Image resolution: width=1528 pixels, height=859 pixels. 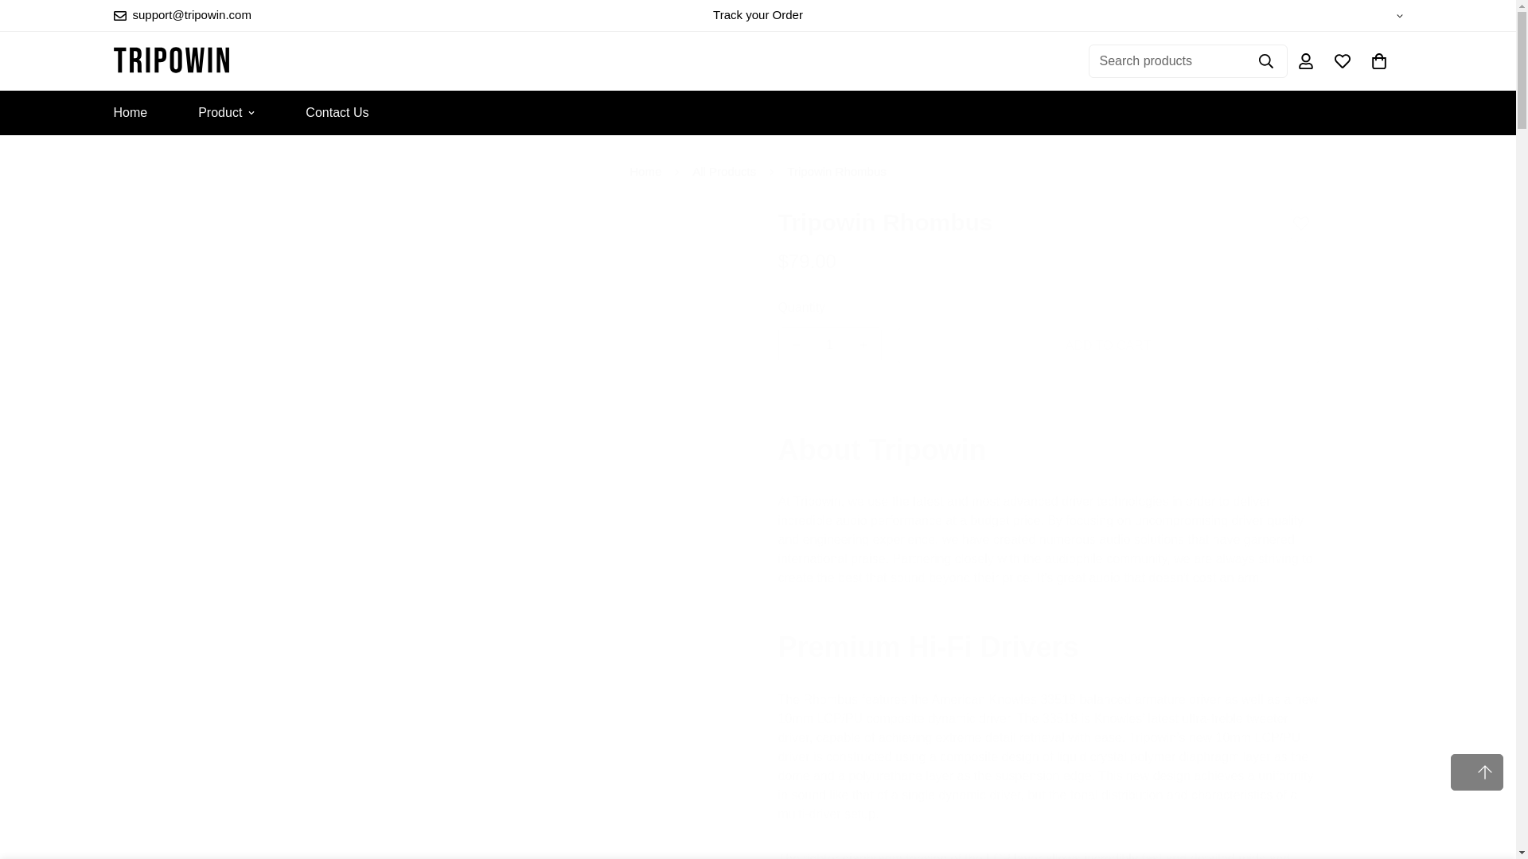 What do you see at coordinates (129, 113) in the screenshot?
I see `Home` at bounding box center [129, 113].